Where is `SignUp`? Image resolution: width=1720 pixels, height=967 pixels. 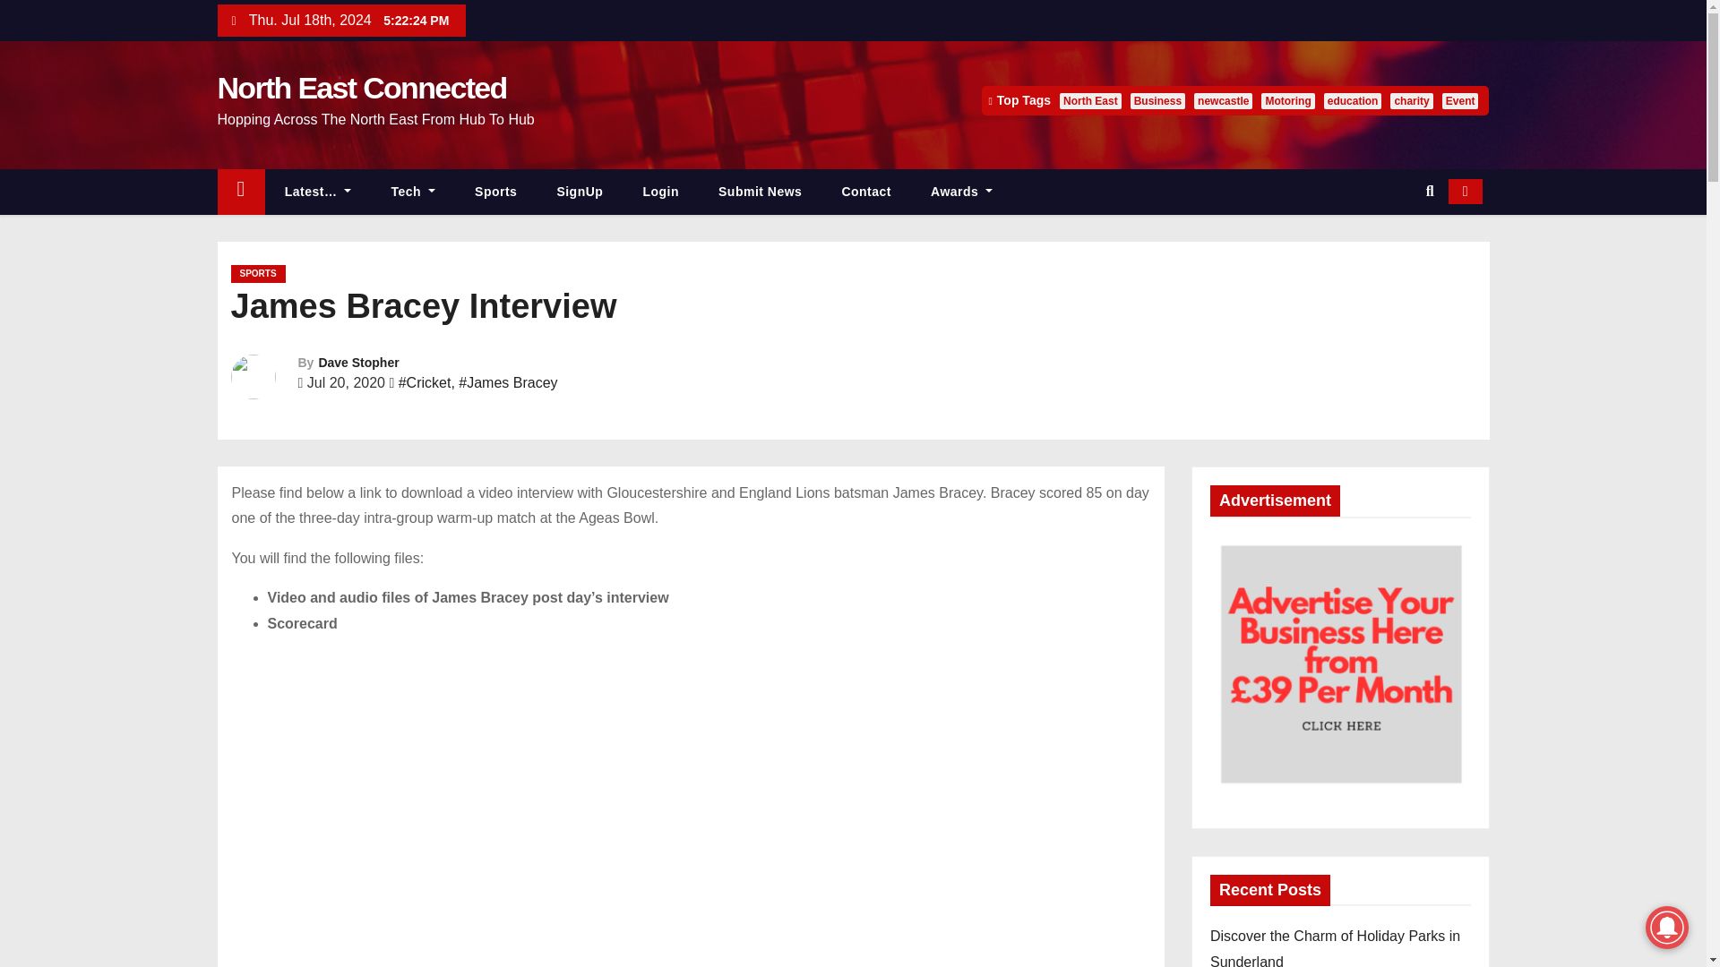
SignUp is located at coordinates (580, 192).